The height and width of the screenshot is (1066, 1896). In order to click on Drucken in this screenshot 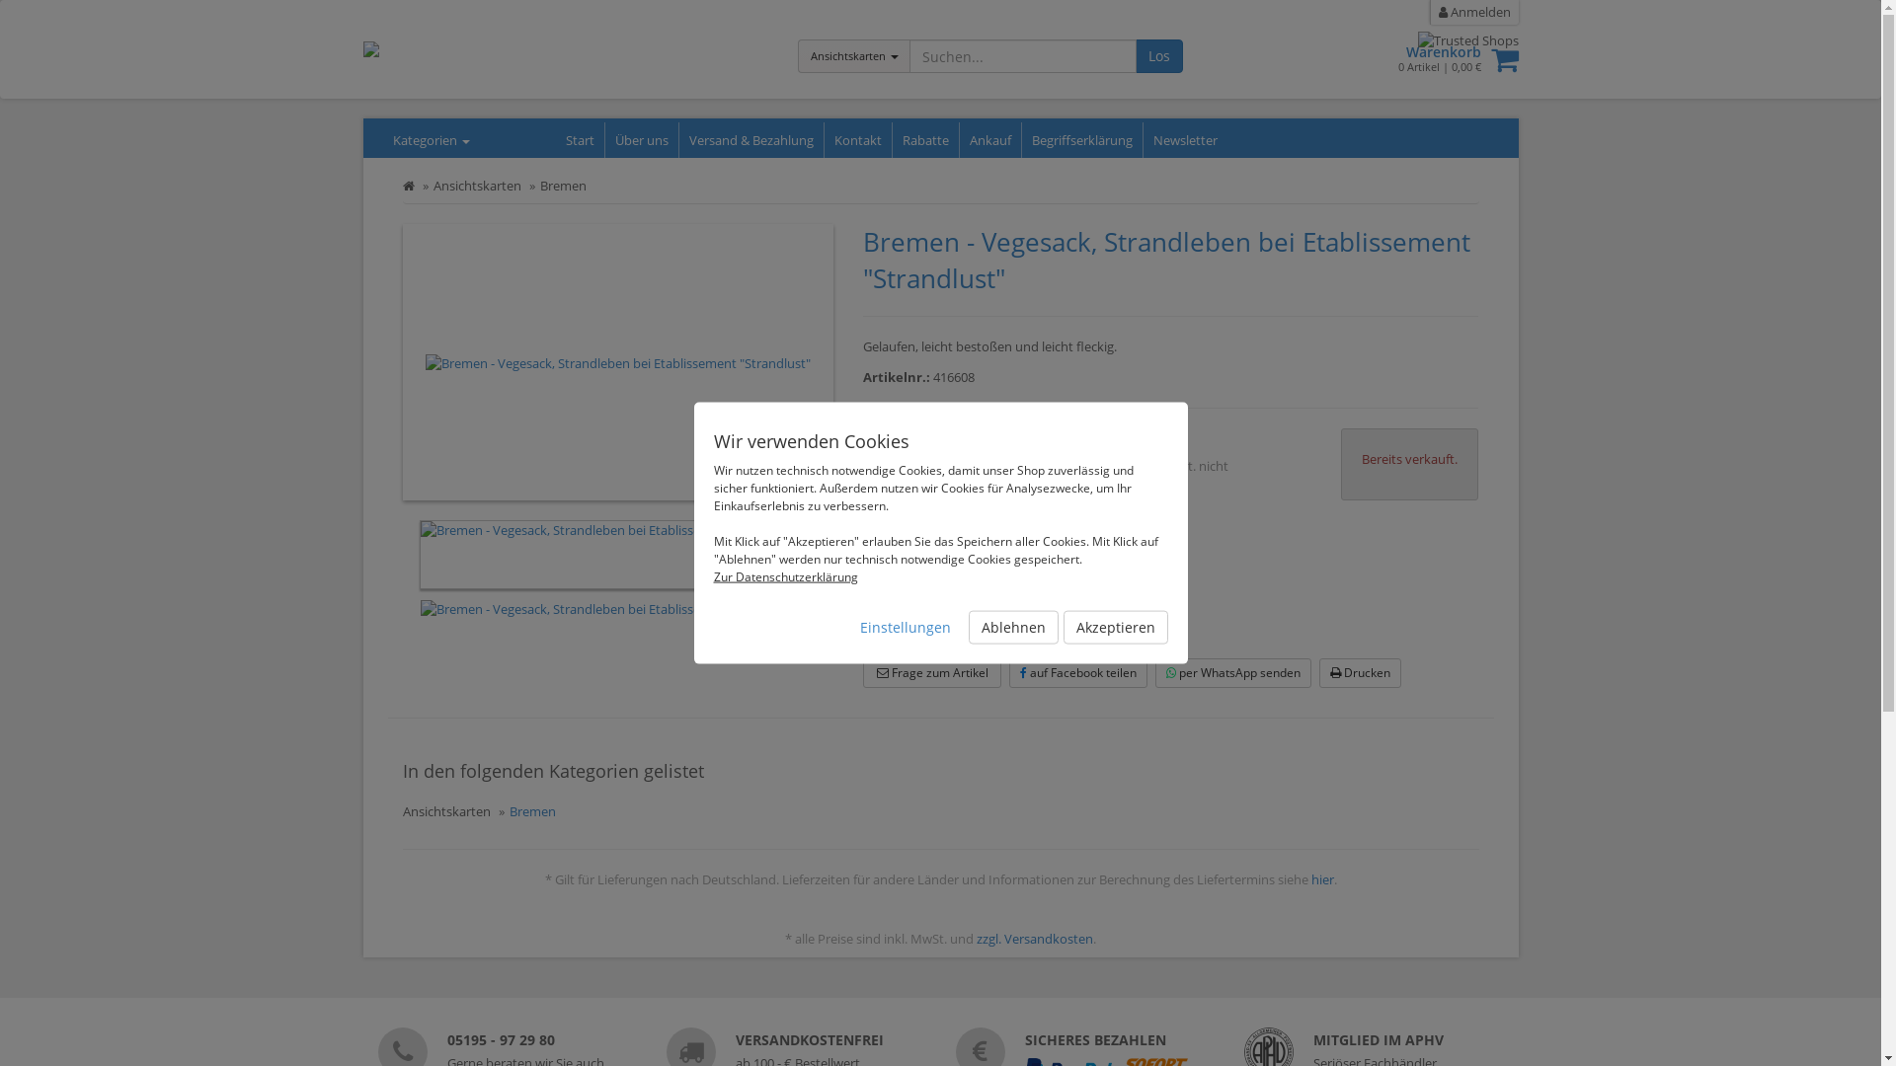, I will do `click(1361, 673)`.